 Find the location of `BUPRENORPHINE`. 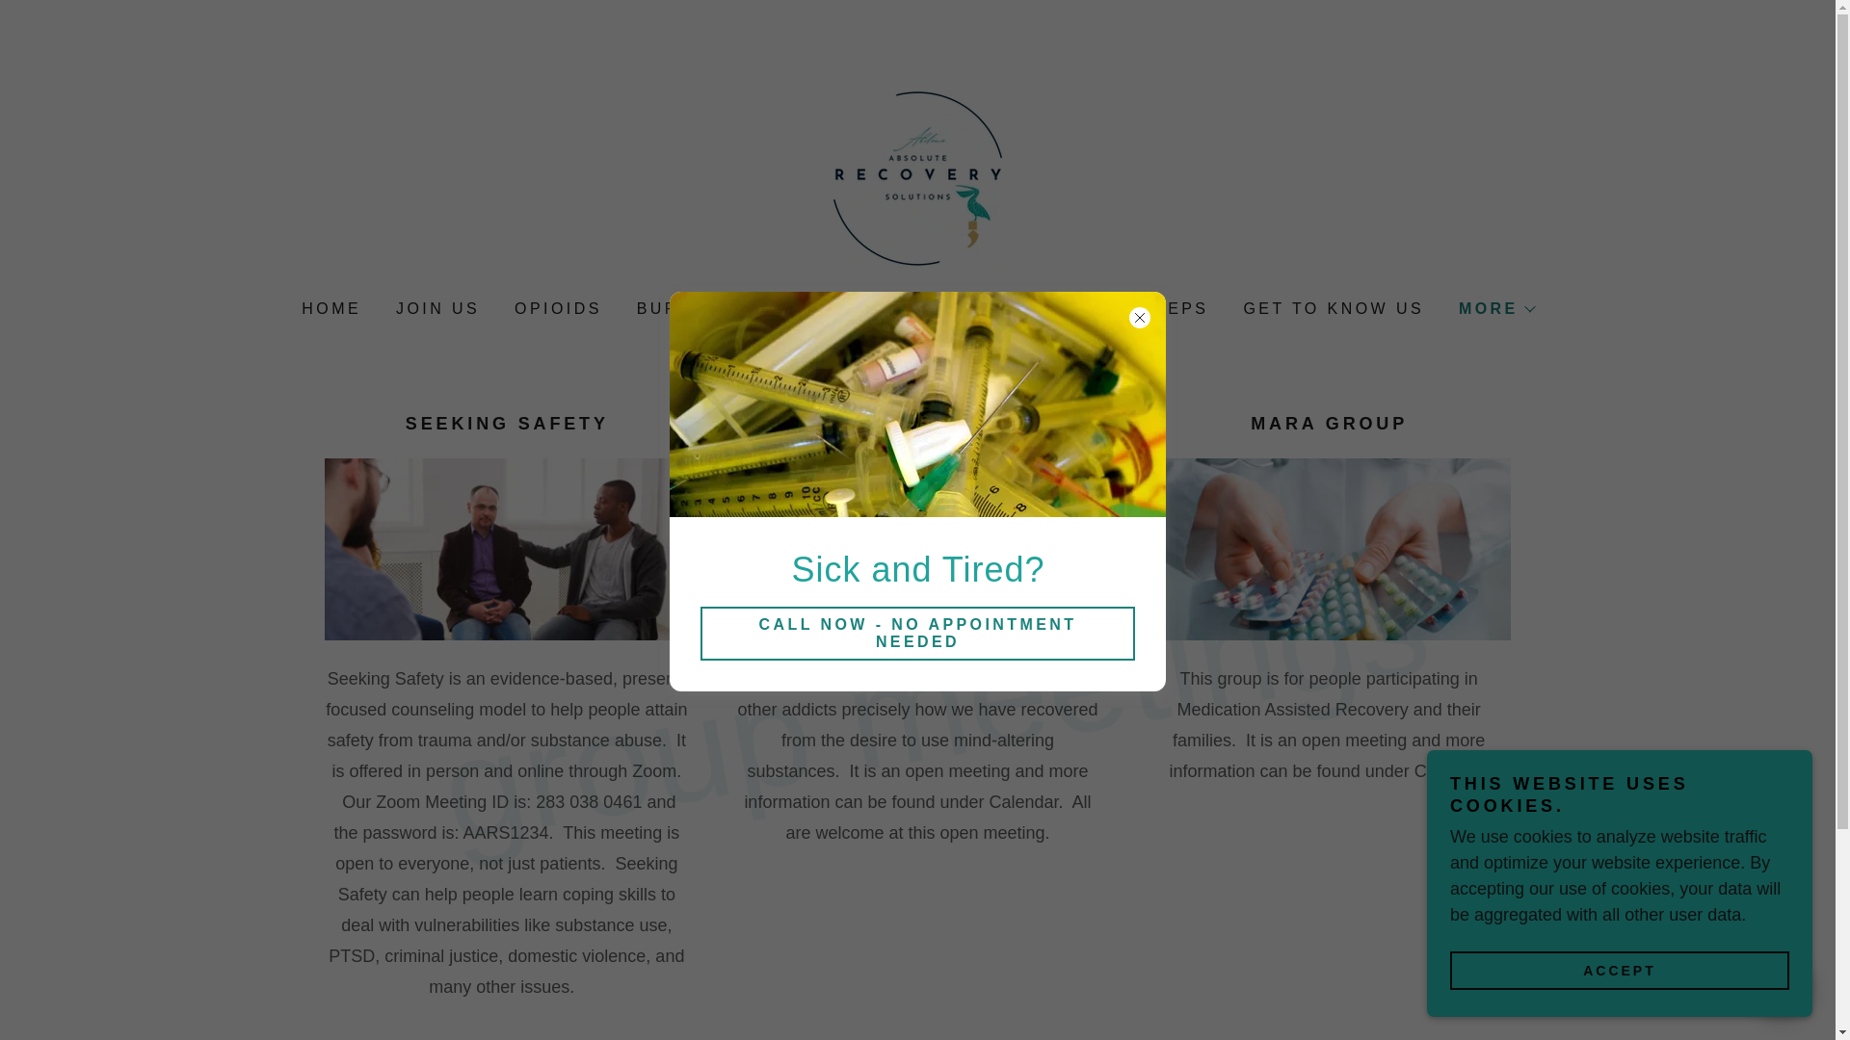

BUPRENORPHINE is located at coordinates (723, 309).